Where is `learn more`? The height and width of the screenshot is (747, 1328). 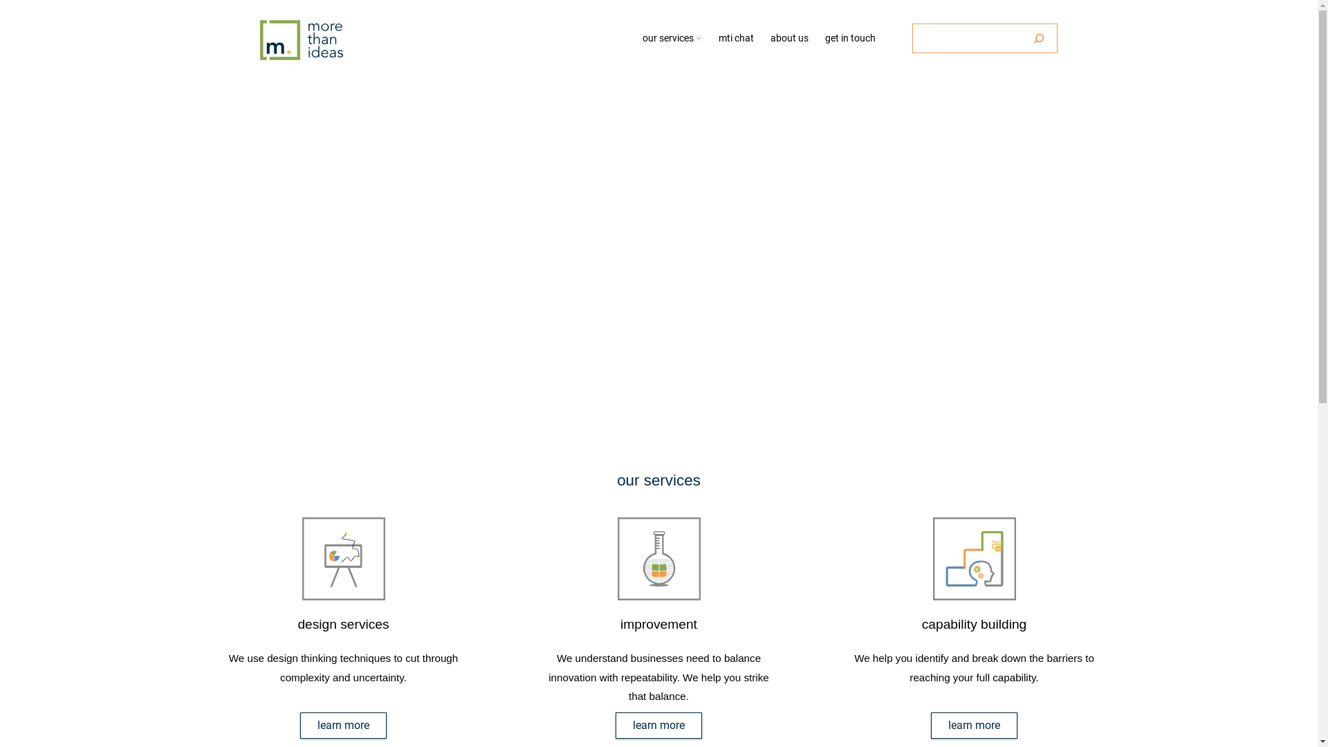 learn more is located at coordinates (658, 726).